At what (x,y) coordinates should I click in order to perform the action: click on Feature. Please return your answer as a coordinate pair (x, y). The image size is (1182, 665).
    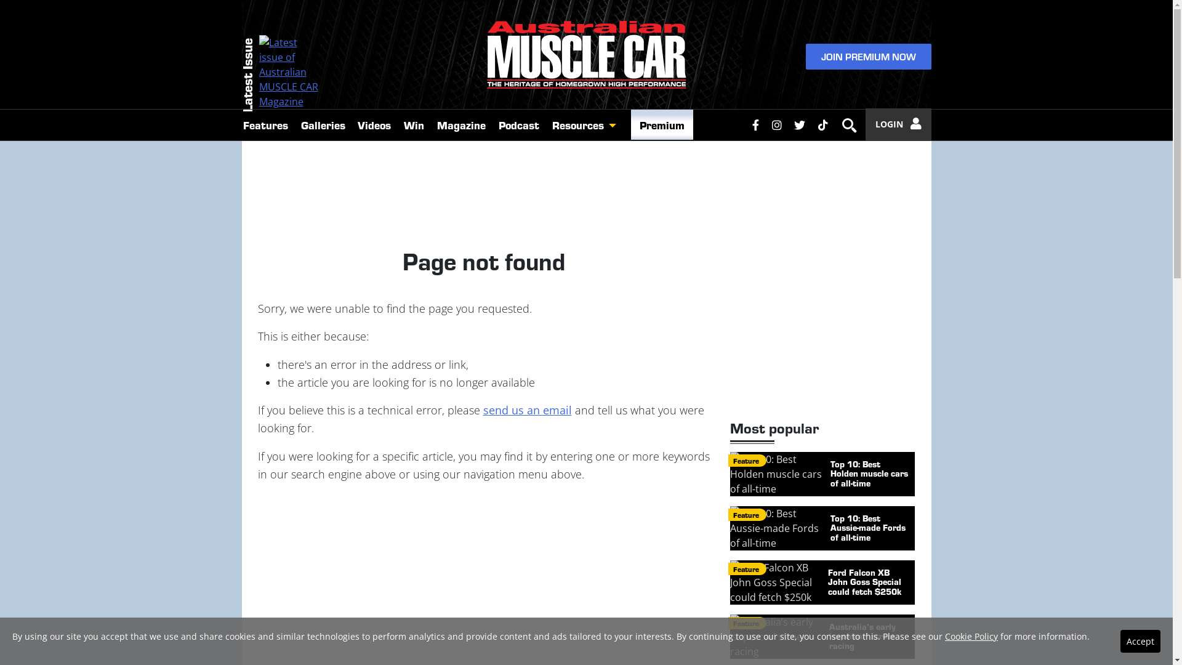
    Looking at the image, I should click on (747, 515).